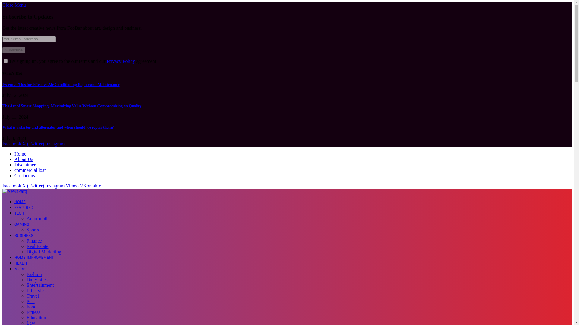  Describe the element at coordinates (31, 170) in the screenshot. I see `commercial loan` at that location.